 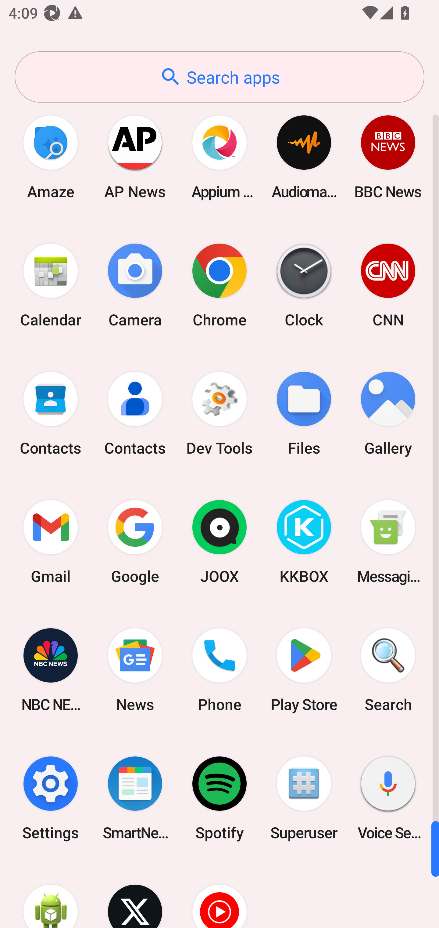 What do you see at coordinates (388, 285) in the screenshot?
I see `CNN` at bounding box center [388, 285].